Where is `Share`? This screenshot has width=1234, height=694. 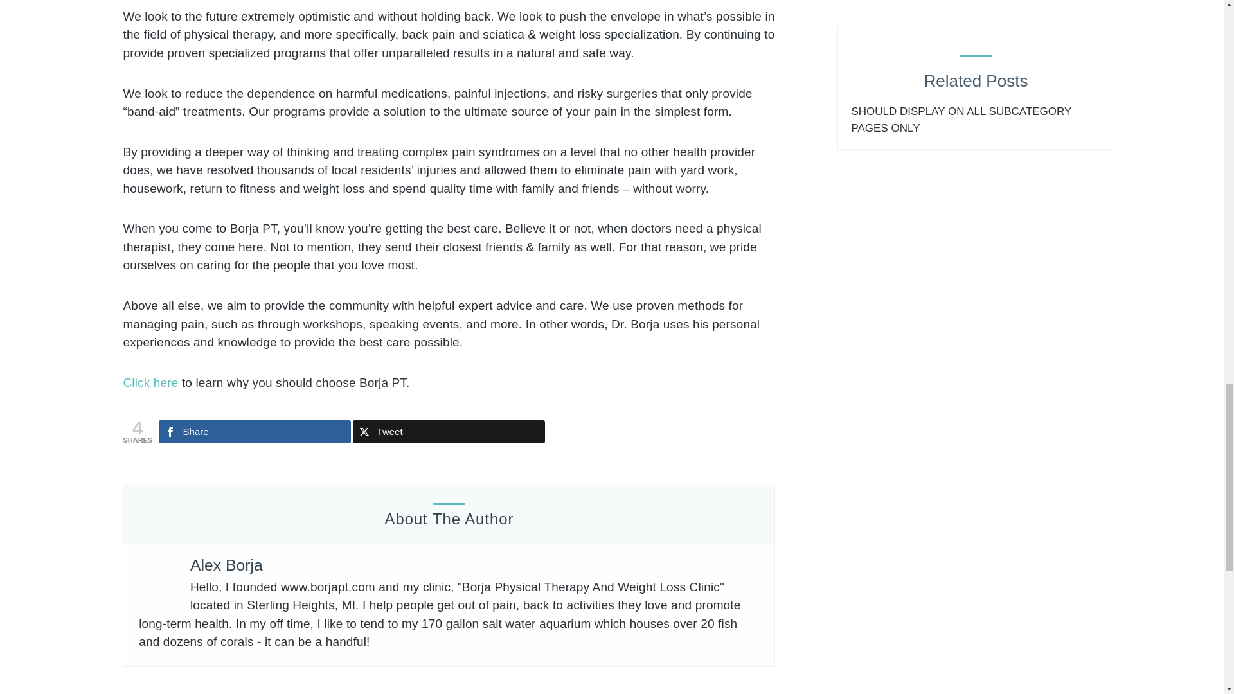
Share is located at coordinates (255, 432).